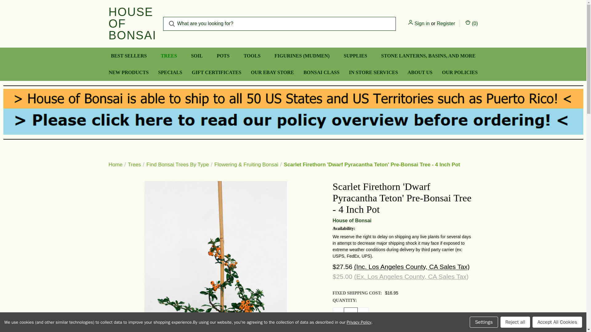 The image size is (591, 332). I want to click on BEST SELLERS, so click(129, 56).